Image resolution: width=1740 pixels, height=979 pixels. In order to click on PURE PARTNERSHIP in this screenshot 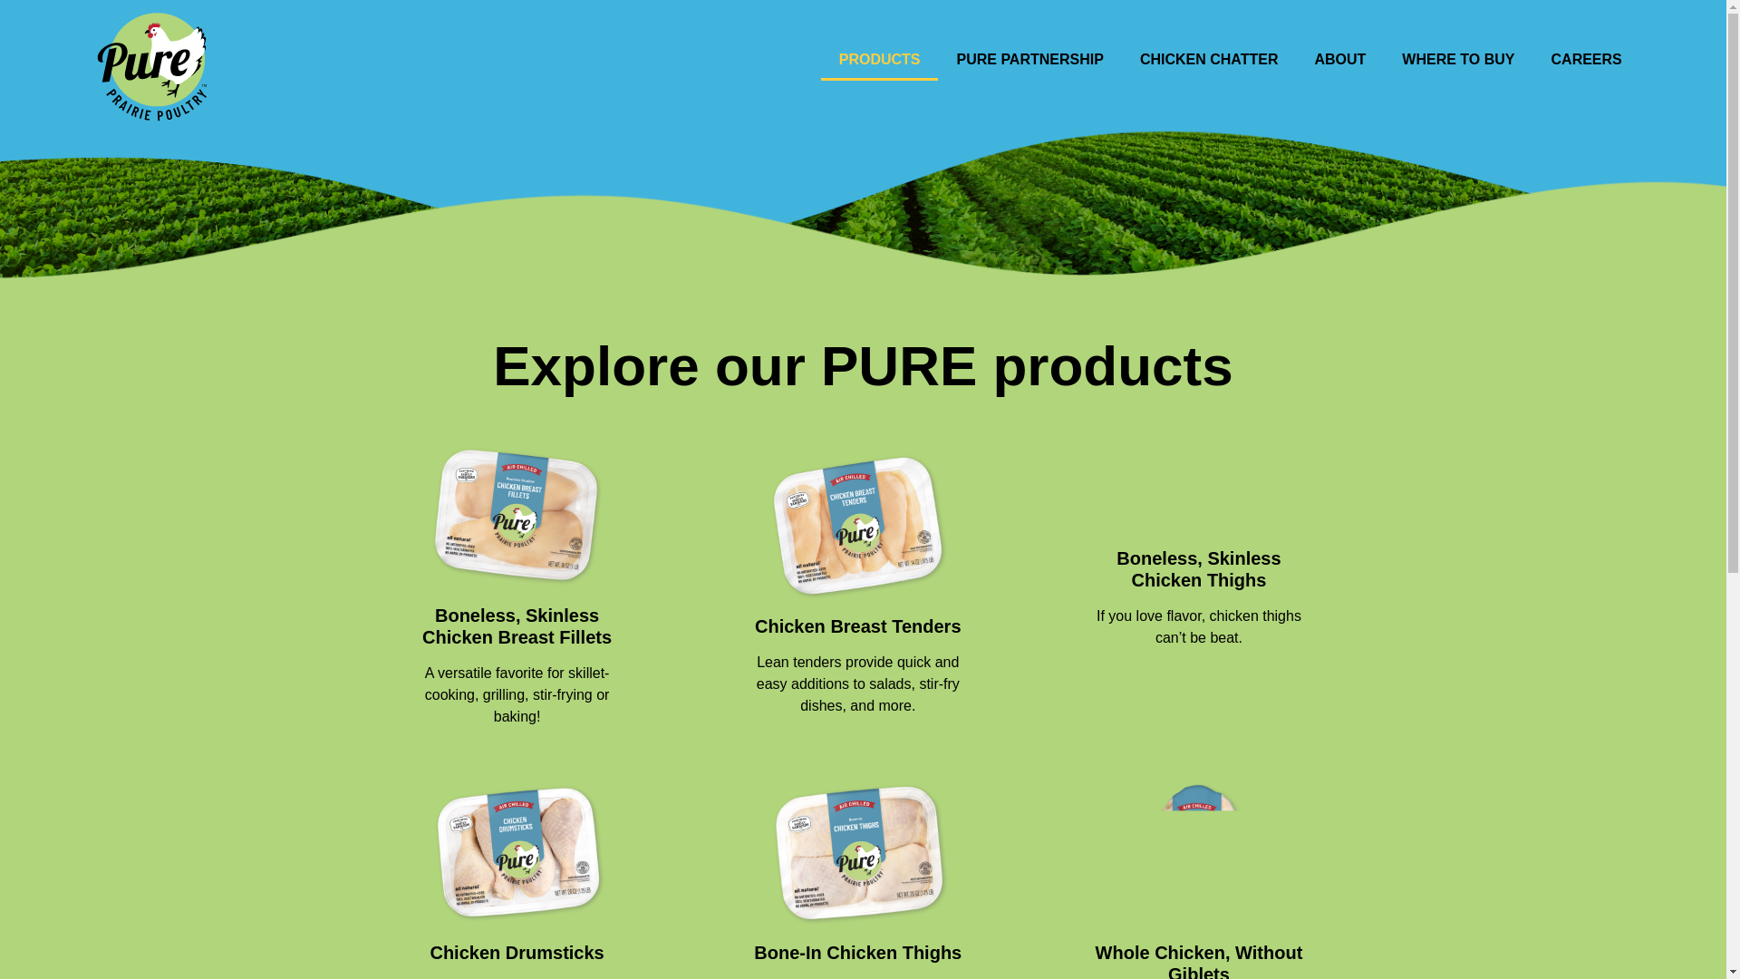, I will do `click(1029, 60)`.